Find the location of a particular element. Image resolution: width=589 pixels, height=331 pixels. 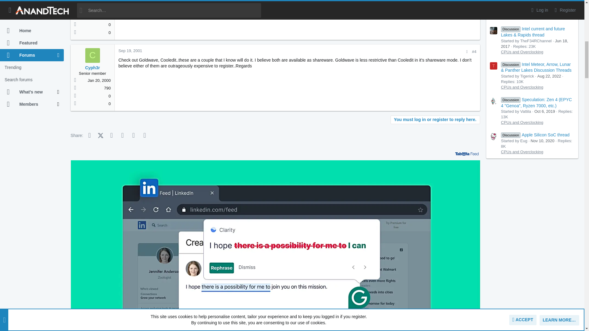

Sep 19, 2001 at 8:07 PM is located at coordinates (130, 50).